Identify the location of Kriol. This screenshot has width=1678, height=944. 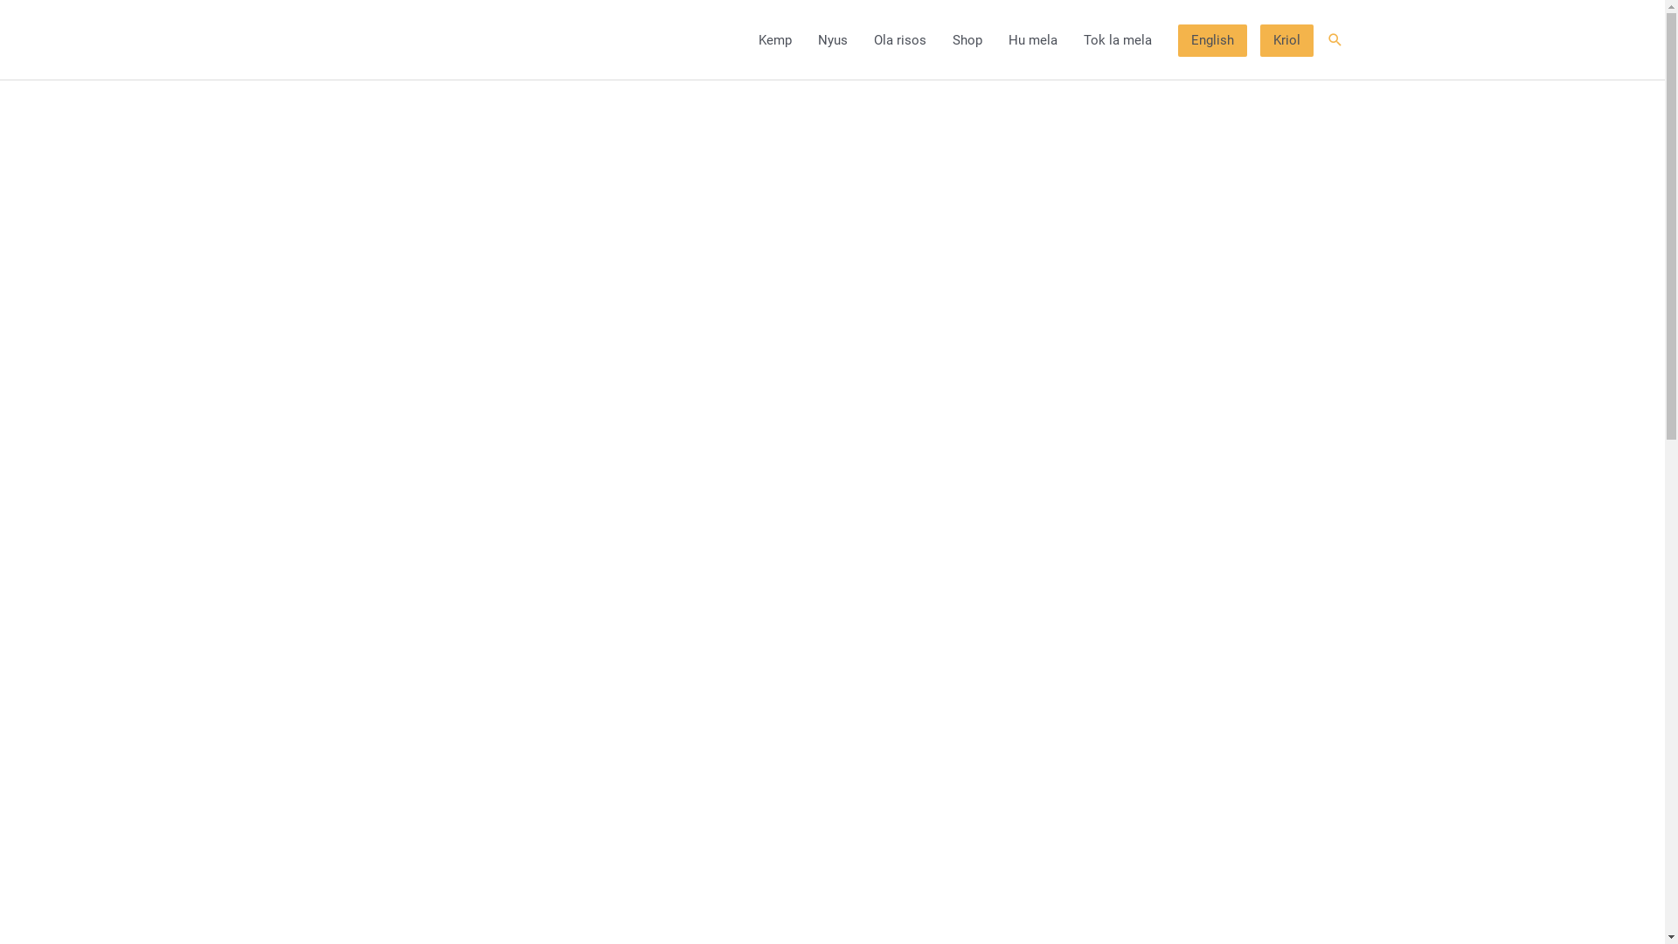
(1286, 41).